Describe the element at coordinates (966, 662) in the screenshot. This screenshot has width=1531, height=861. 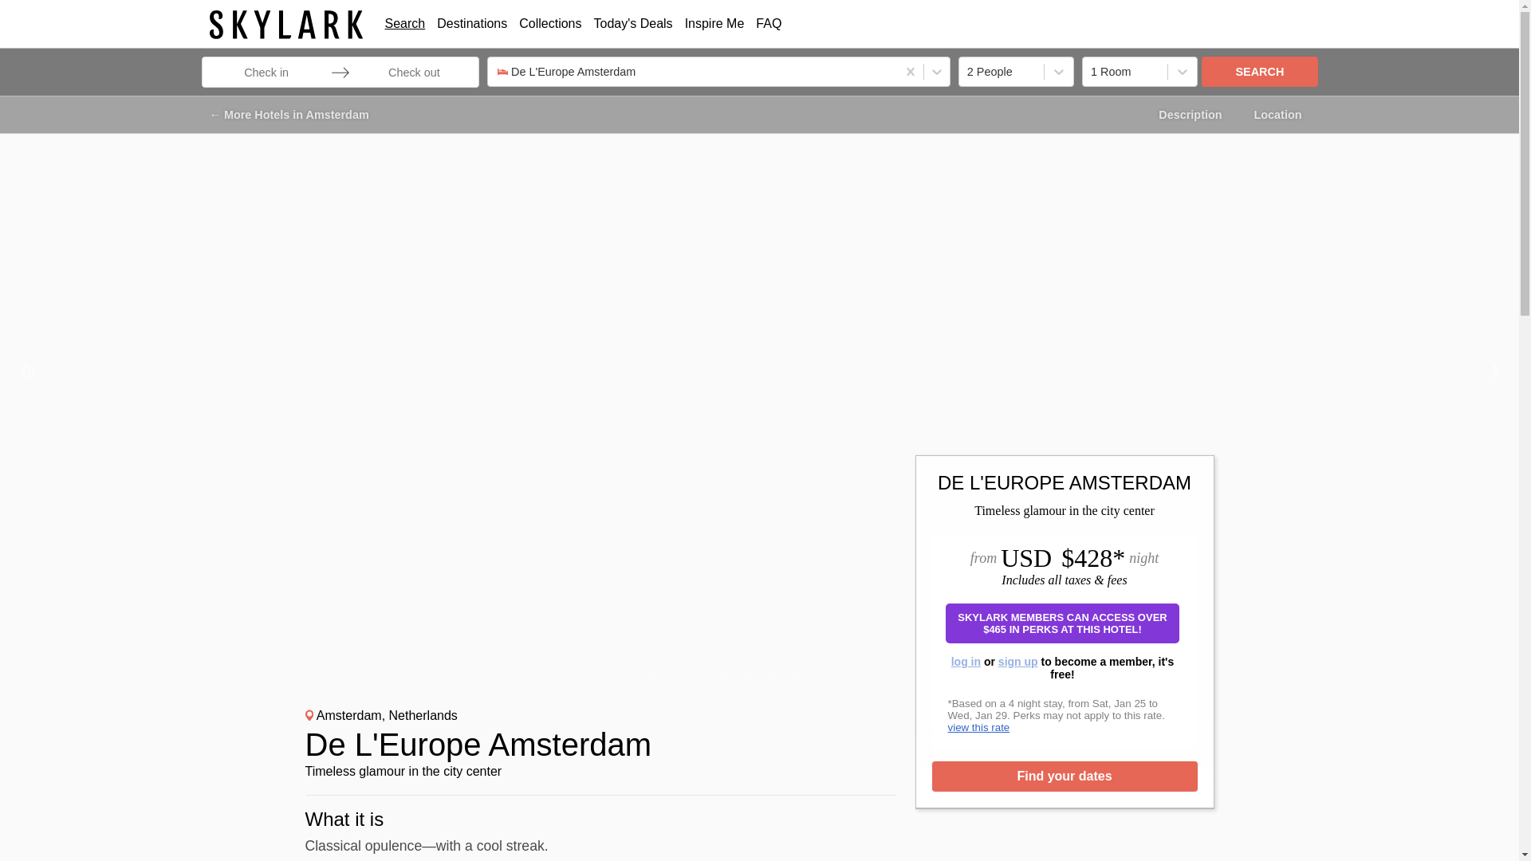
I see `log in` at that location.